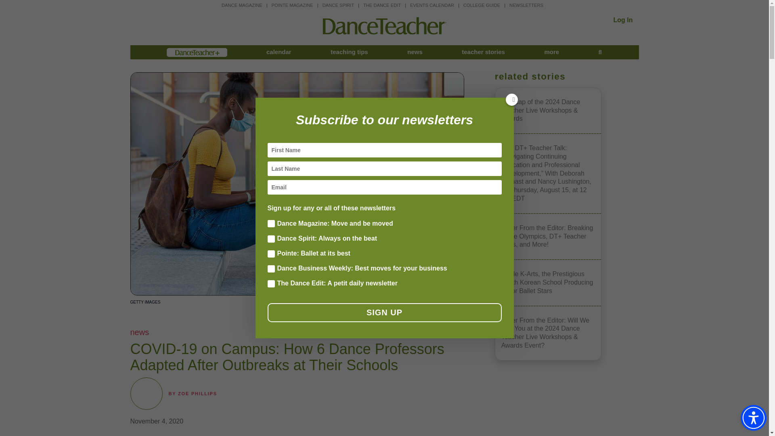 The height and width of the screenshot is (436, 775). I want to click on EVENTS CALENDAR, so click(432, 5).